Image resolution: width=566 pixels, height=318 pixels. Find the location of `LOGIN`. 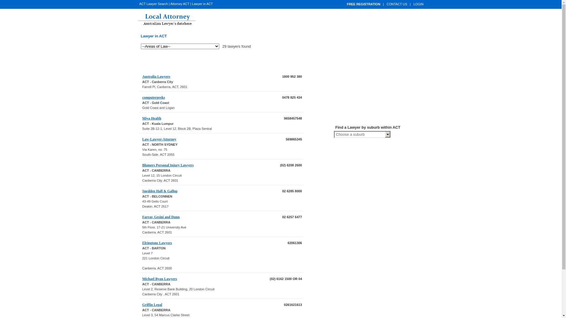

LOGIN is located at coordinates (419, 4).